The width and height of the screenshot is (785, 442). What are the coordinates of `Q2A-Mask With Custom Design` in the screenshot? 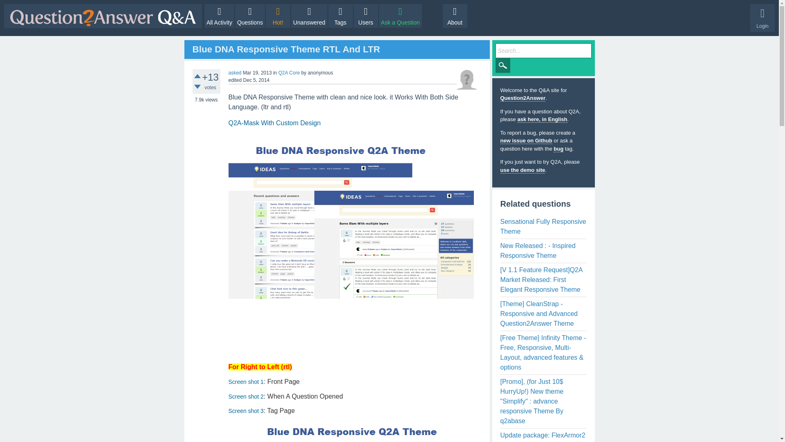 It's located at (274, 123).